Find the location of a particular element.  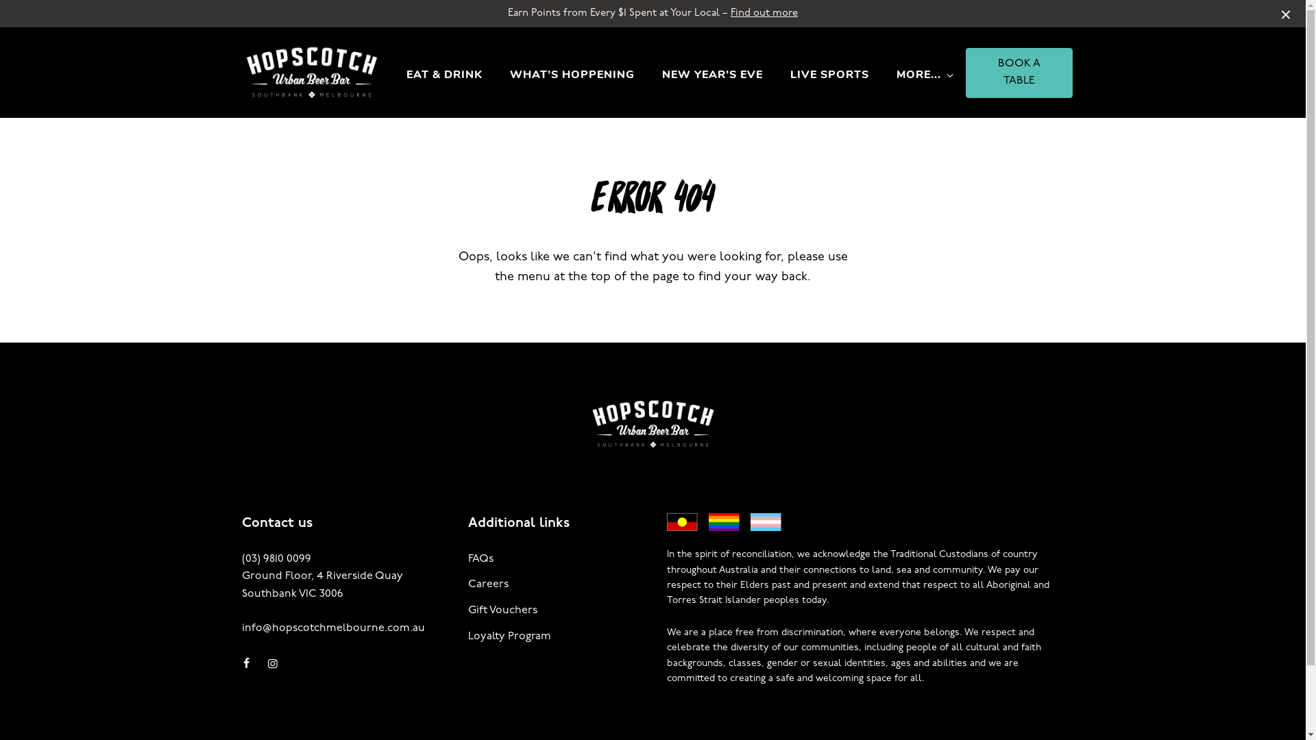

Loyalty Program is located at coordinates (509, 637).